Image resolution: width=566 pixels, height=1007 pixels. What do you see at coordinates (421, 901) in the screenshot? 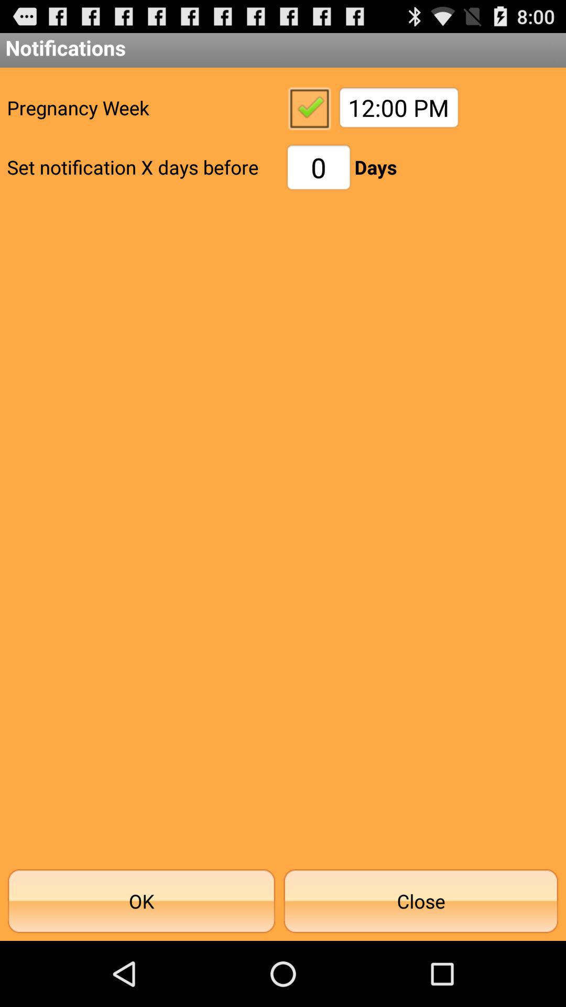
I see `choose the button to the right of ok icon` at bounding box center [421, 901].